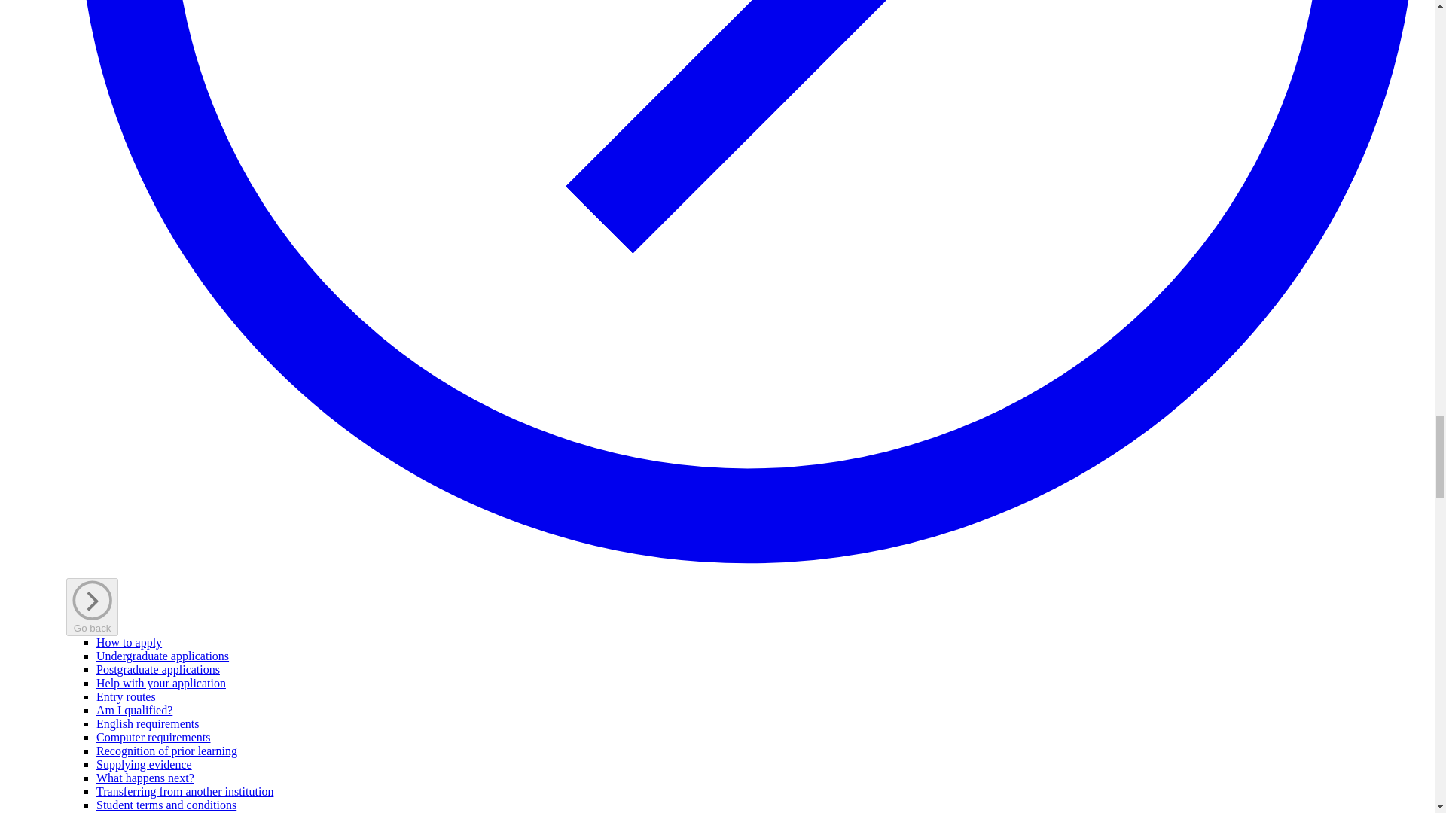 This screenshot has width=1446, height=813. I want to click on Undergraduate applications, so click(163, 656).